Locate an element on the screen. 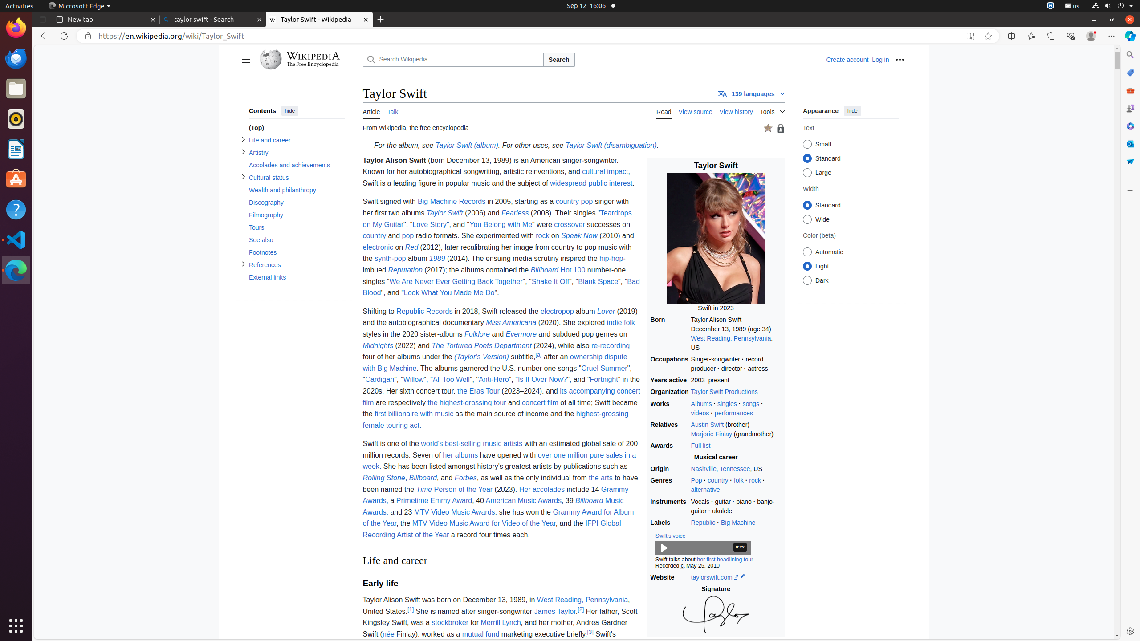 Image resolution: width=1140 pixels, height=641 pixels. Refresh is located at coordinates (64, 36).